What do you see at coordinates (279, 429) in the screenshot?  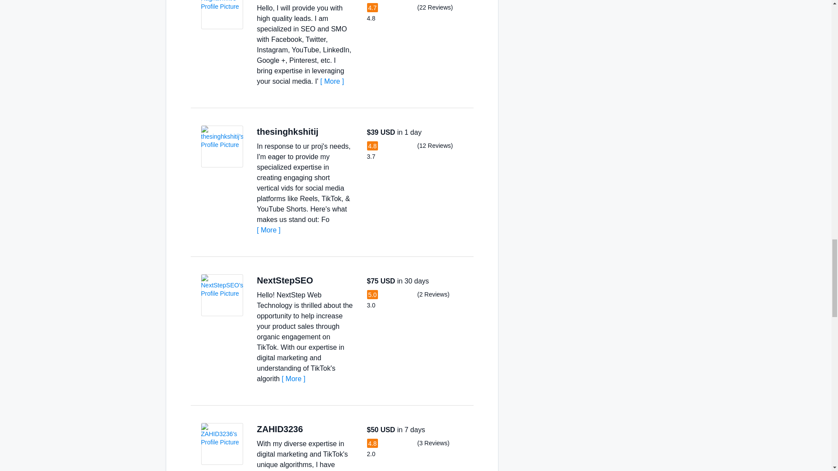 I see `ZAHID3236` at bounding box center [279, 429].